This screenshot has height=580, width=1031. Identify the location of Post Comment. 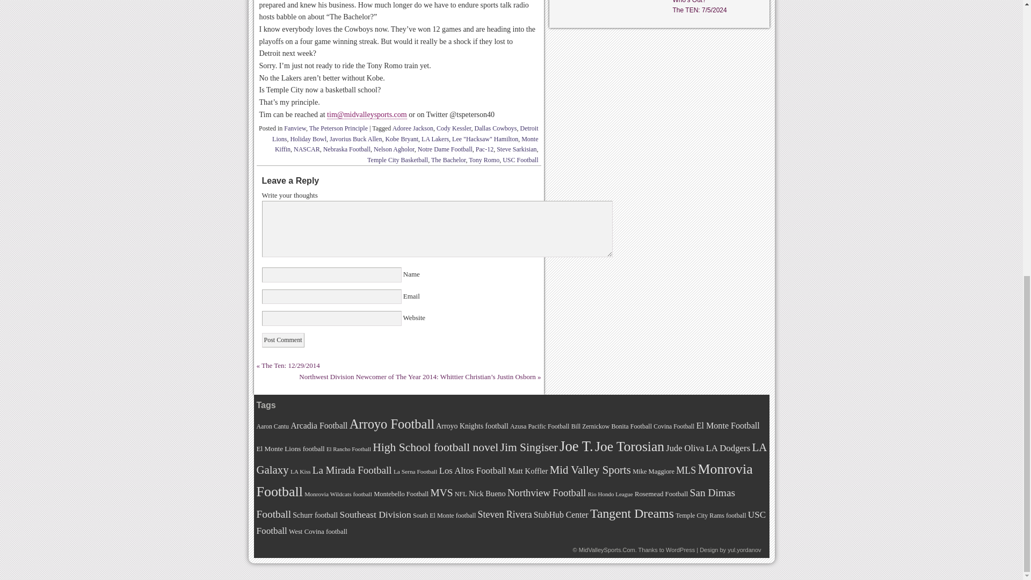
(282, 339).